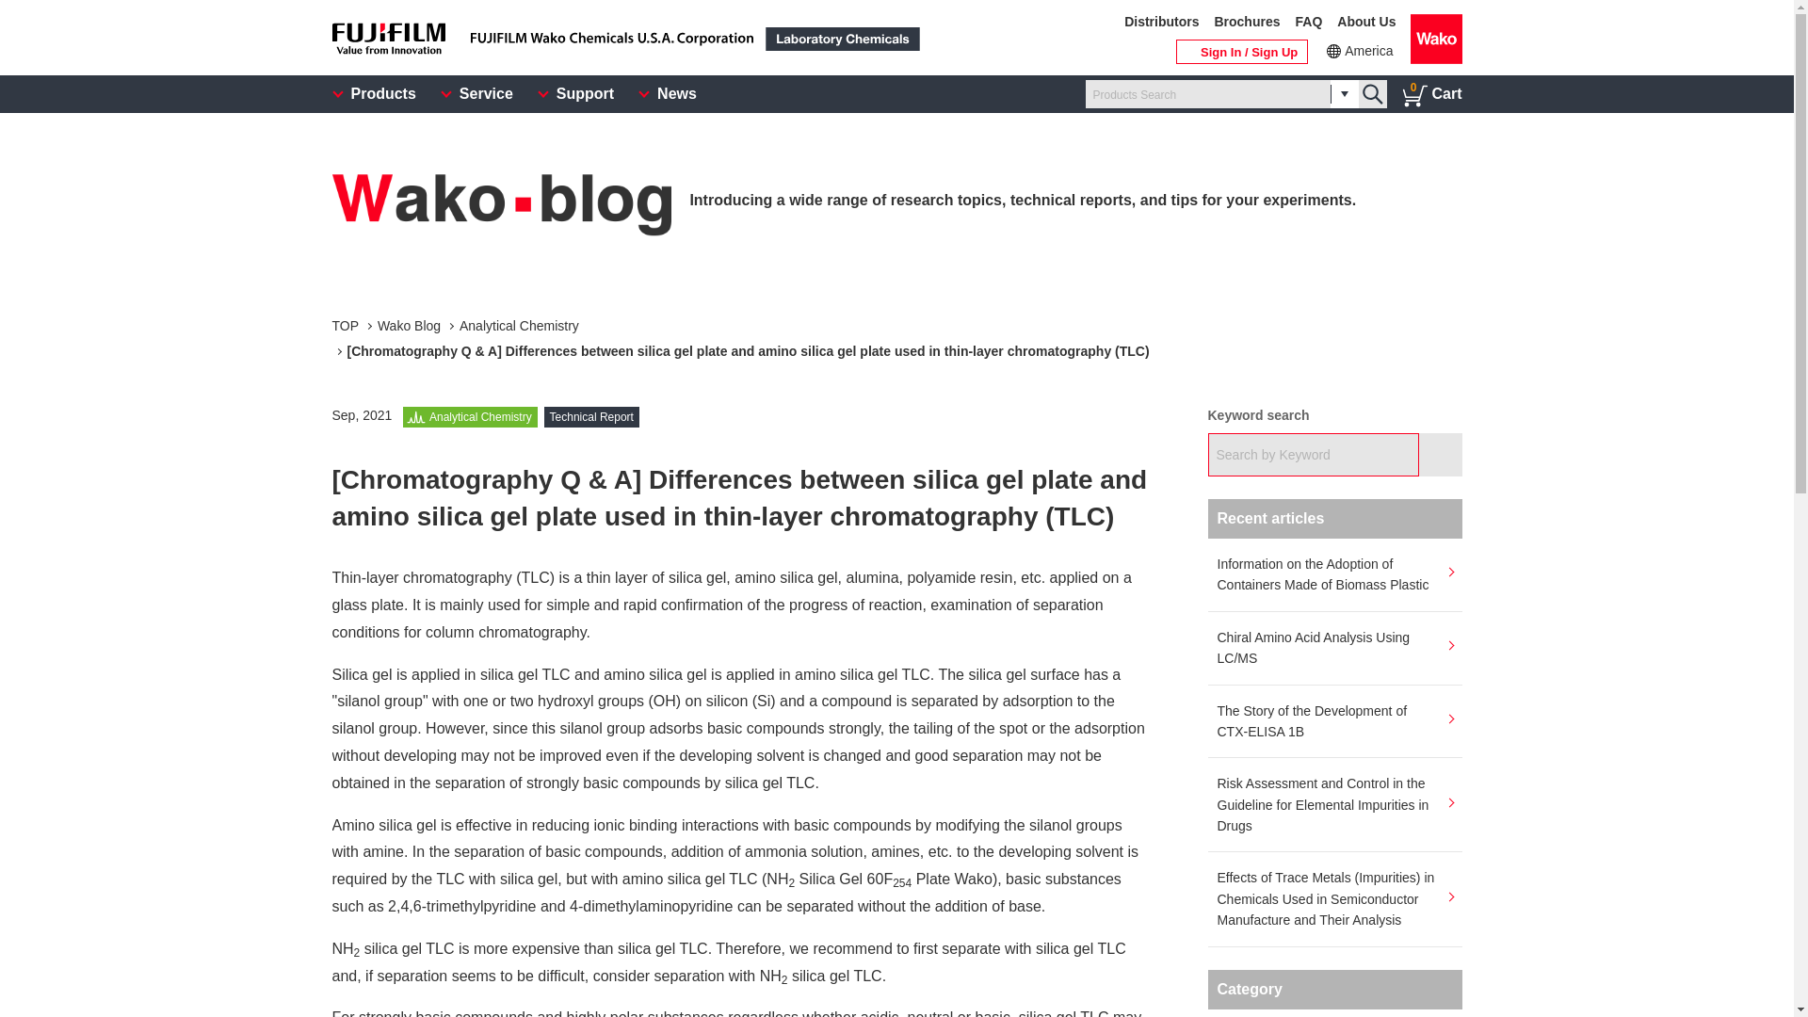 The image size is (1808, 1017). I want to click on Wako Blog, so click(1161, 23).